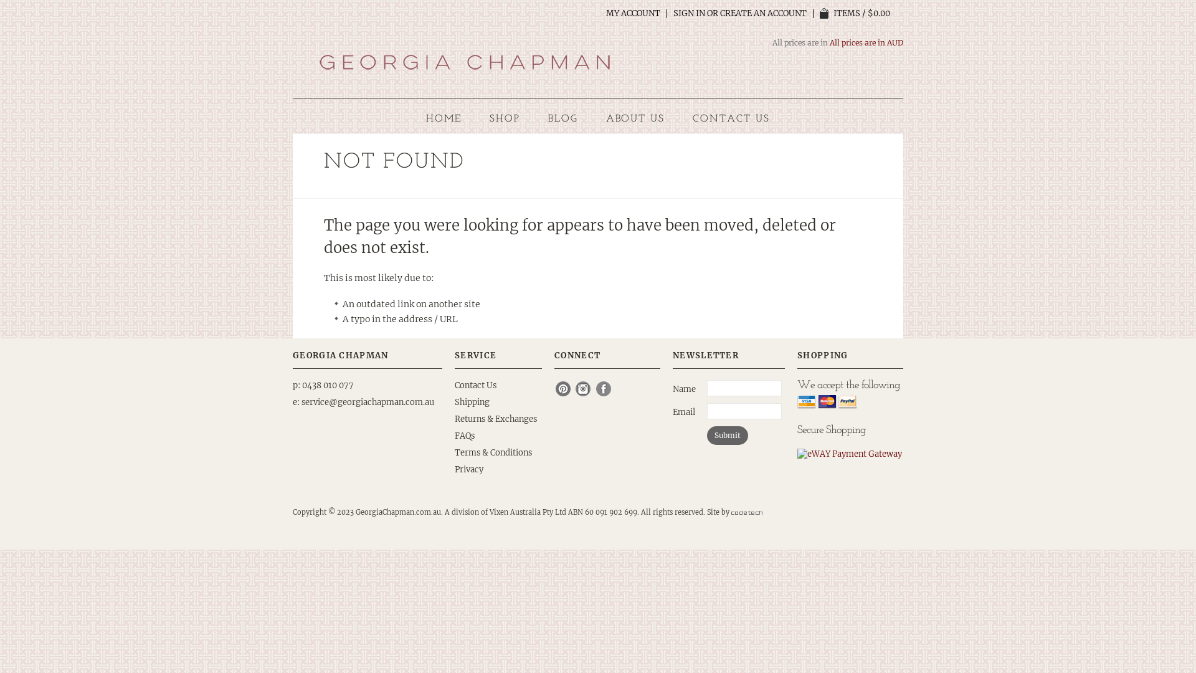  Describe the element at coordinates (444, 119) in the screenshot. I see `HOME` at that location.